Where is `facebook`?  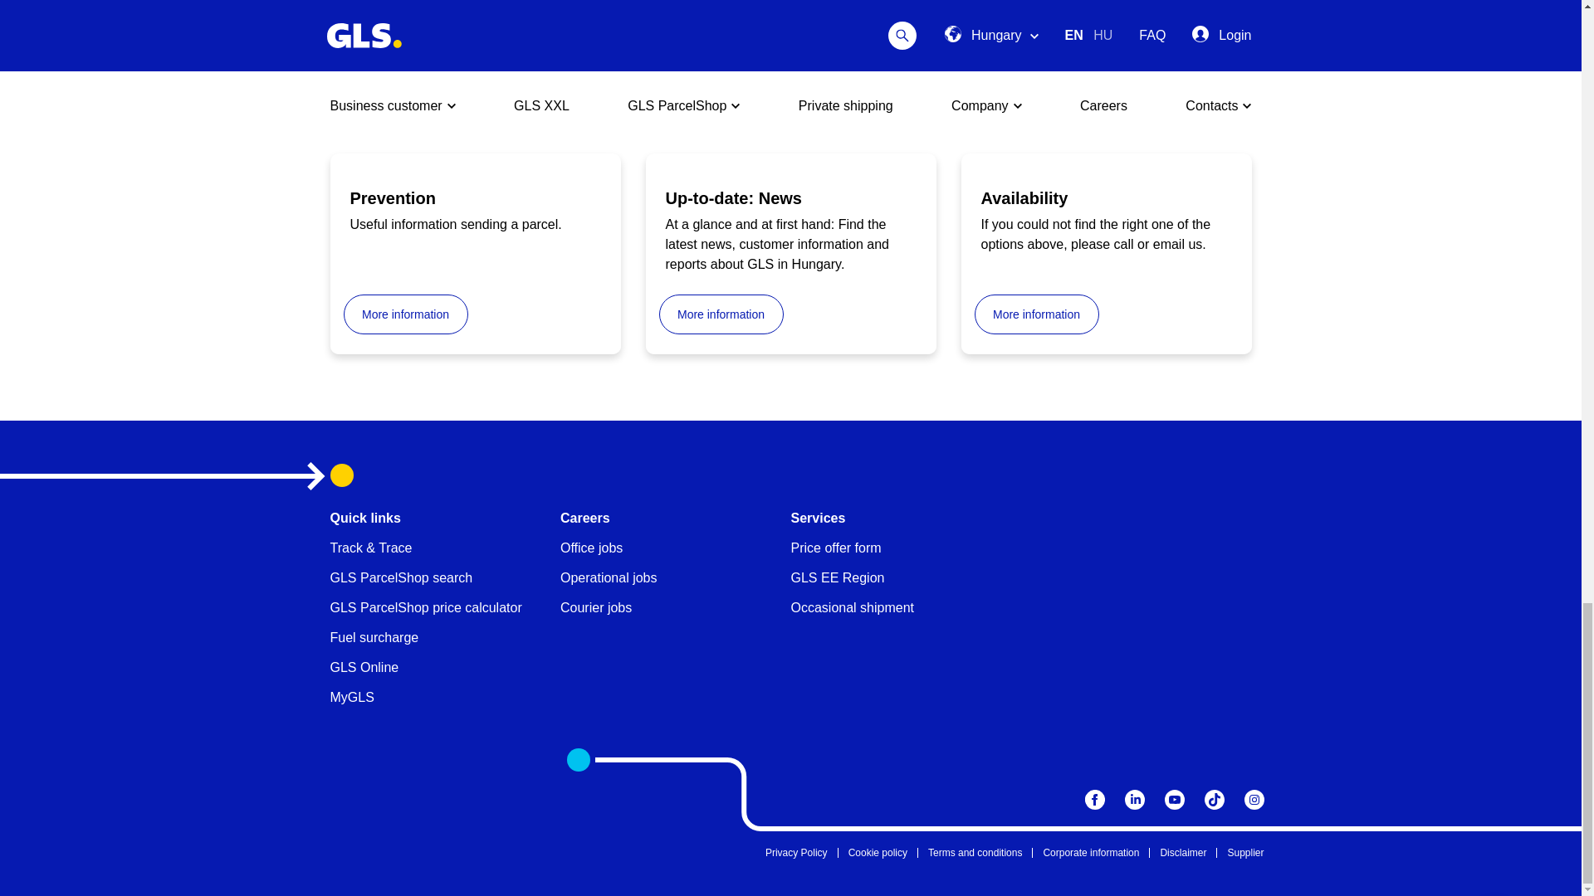
facebook is located at coordinates (1094, 800).